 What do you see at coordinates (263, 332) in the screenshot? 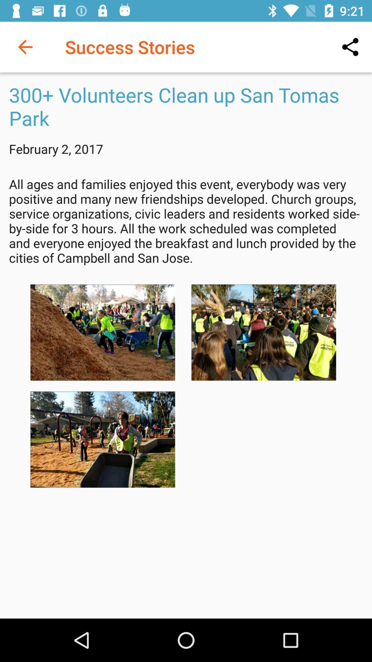
I see `open image` at bounding box center [263, 332].